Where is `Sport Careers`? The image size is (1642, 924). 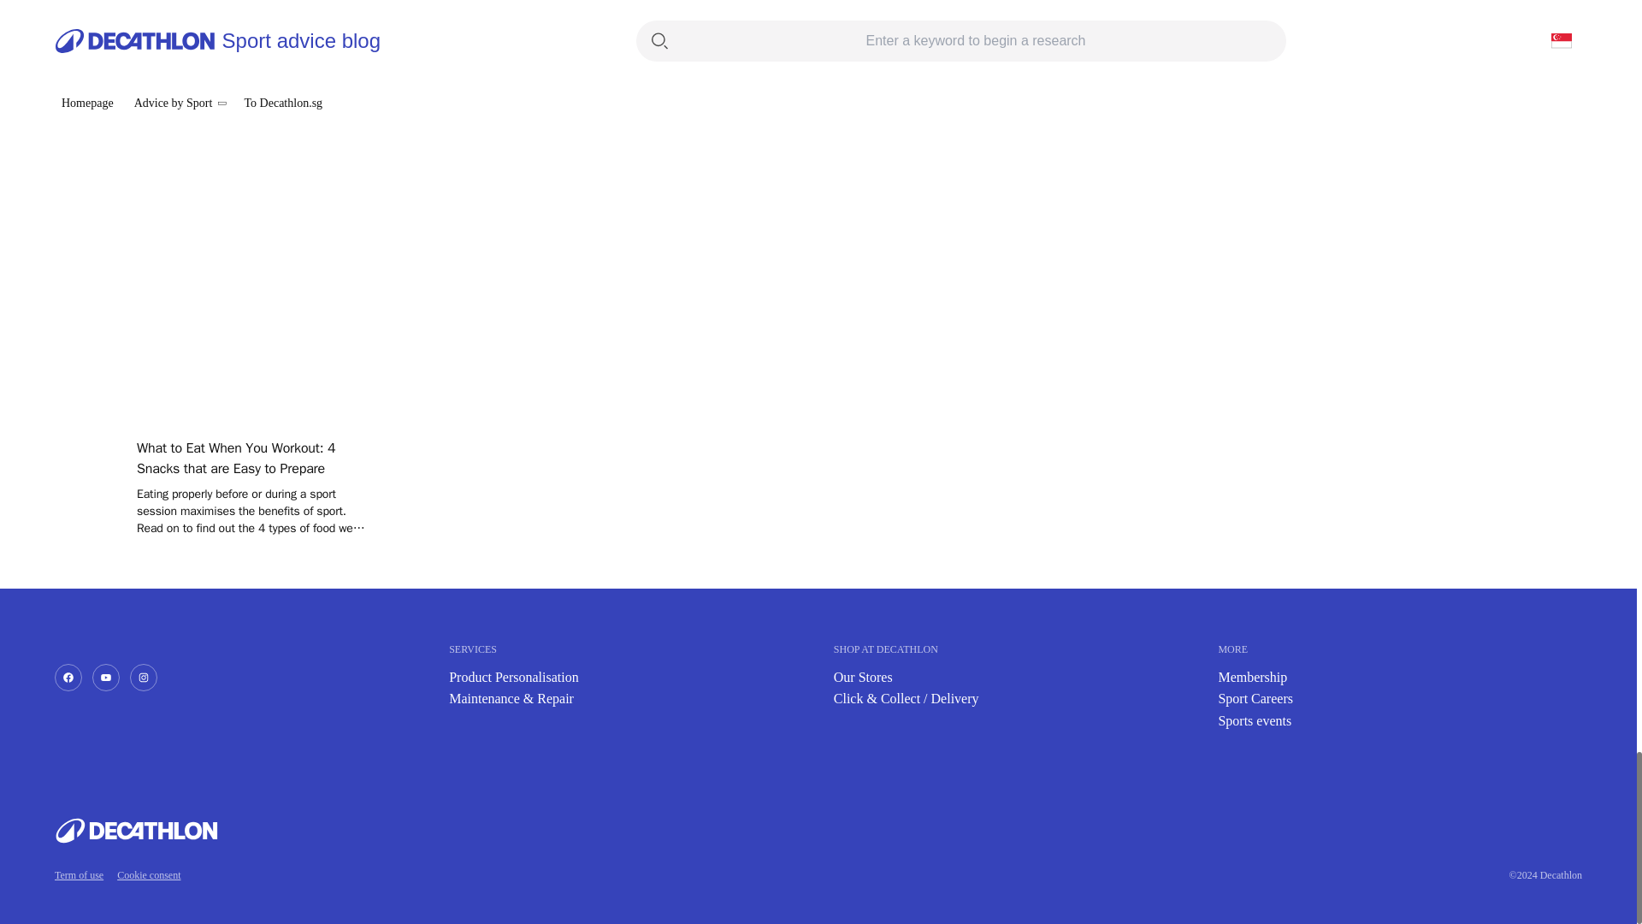 Sport Careers is located at coordinates (1255, 698).